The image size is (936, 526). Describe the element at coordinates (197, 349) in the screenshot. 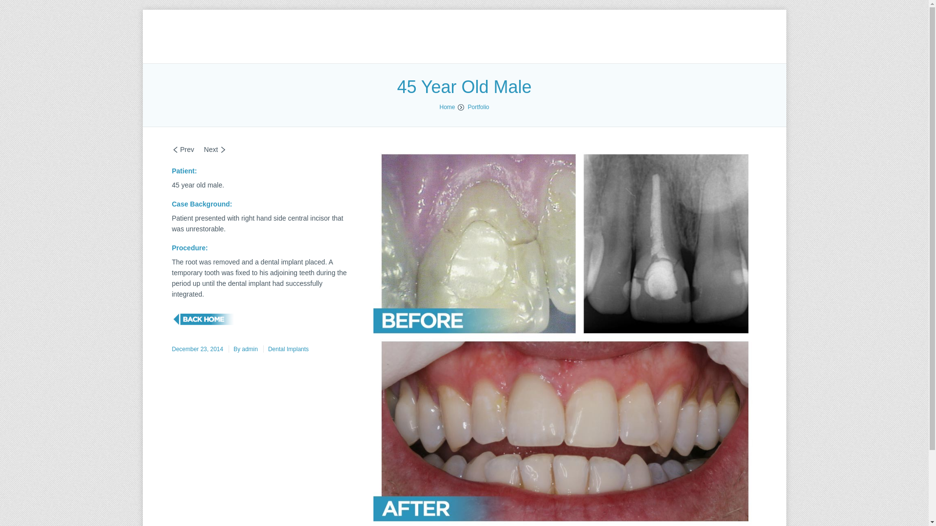

I see `December 23, 2014` at that location.